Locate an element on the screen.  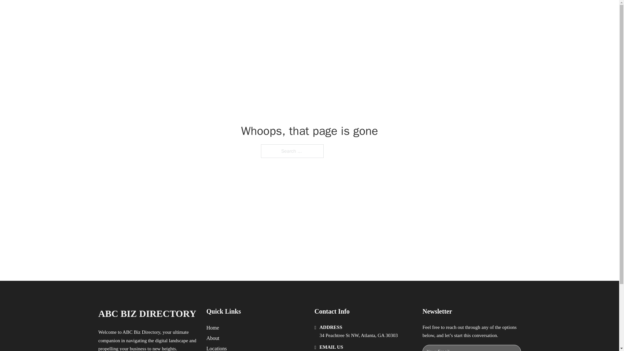
Locations is located at coordinates (216, 348).